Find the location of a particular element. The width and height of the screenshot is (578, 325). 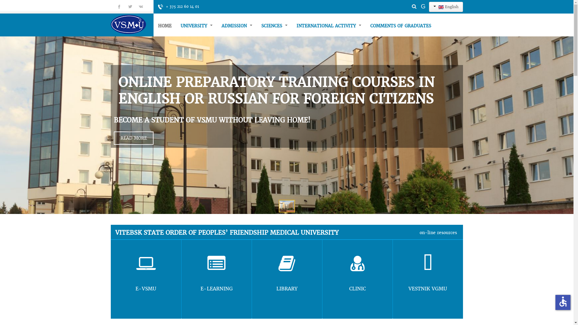

CLINIC is located at coordinates (357, 279).